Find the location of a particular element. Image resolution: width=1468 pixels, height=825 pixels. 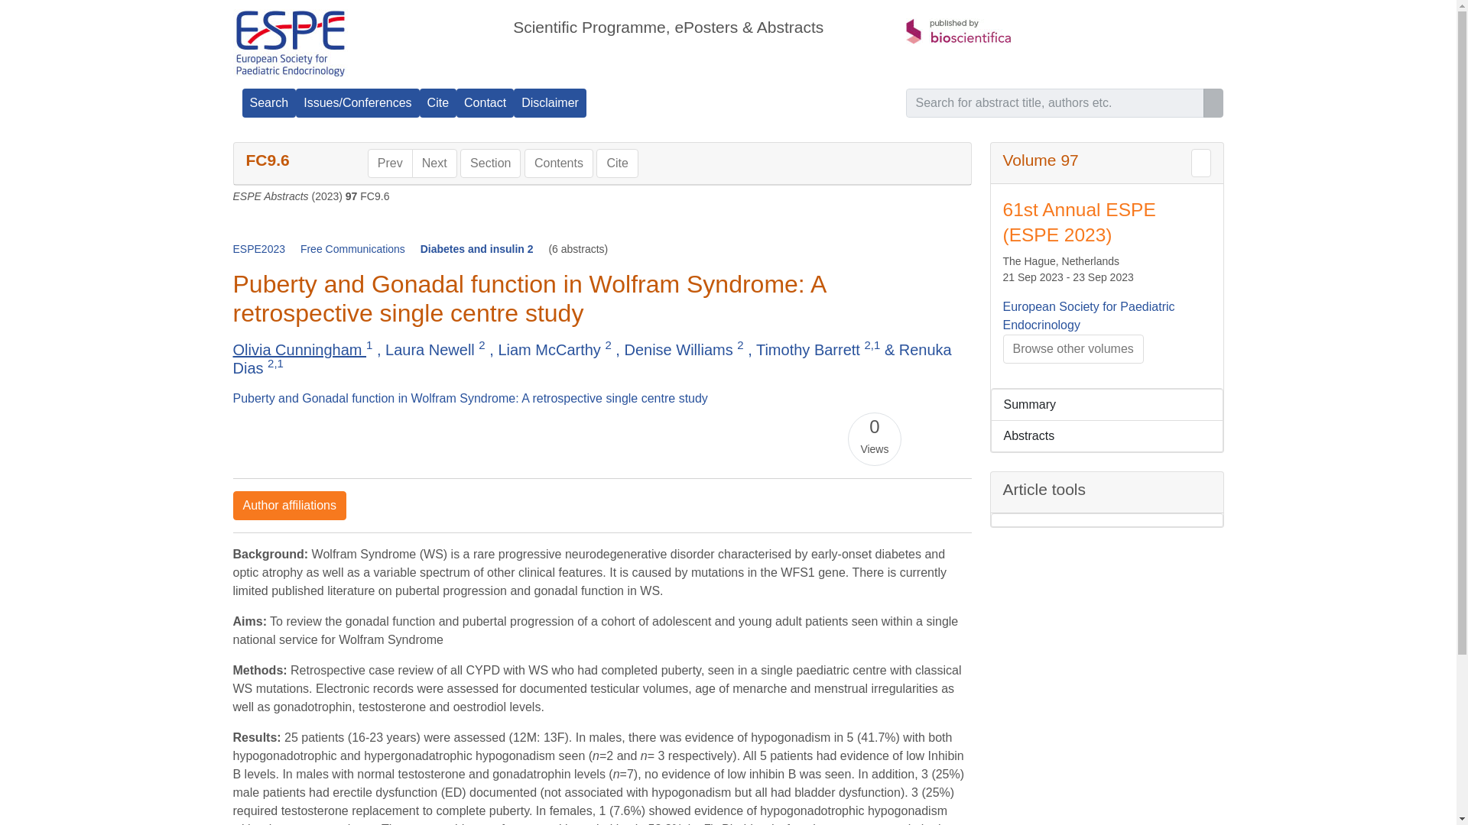

Search is located at coordinates (269, 102).